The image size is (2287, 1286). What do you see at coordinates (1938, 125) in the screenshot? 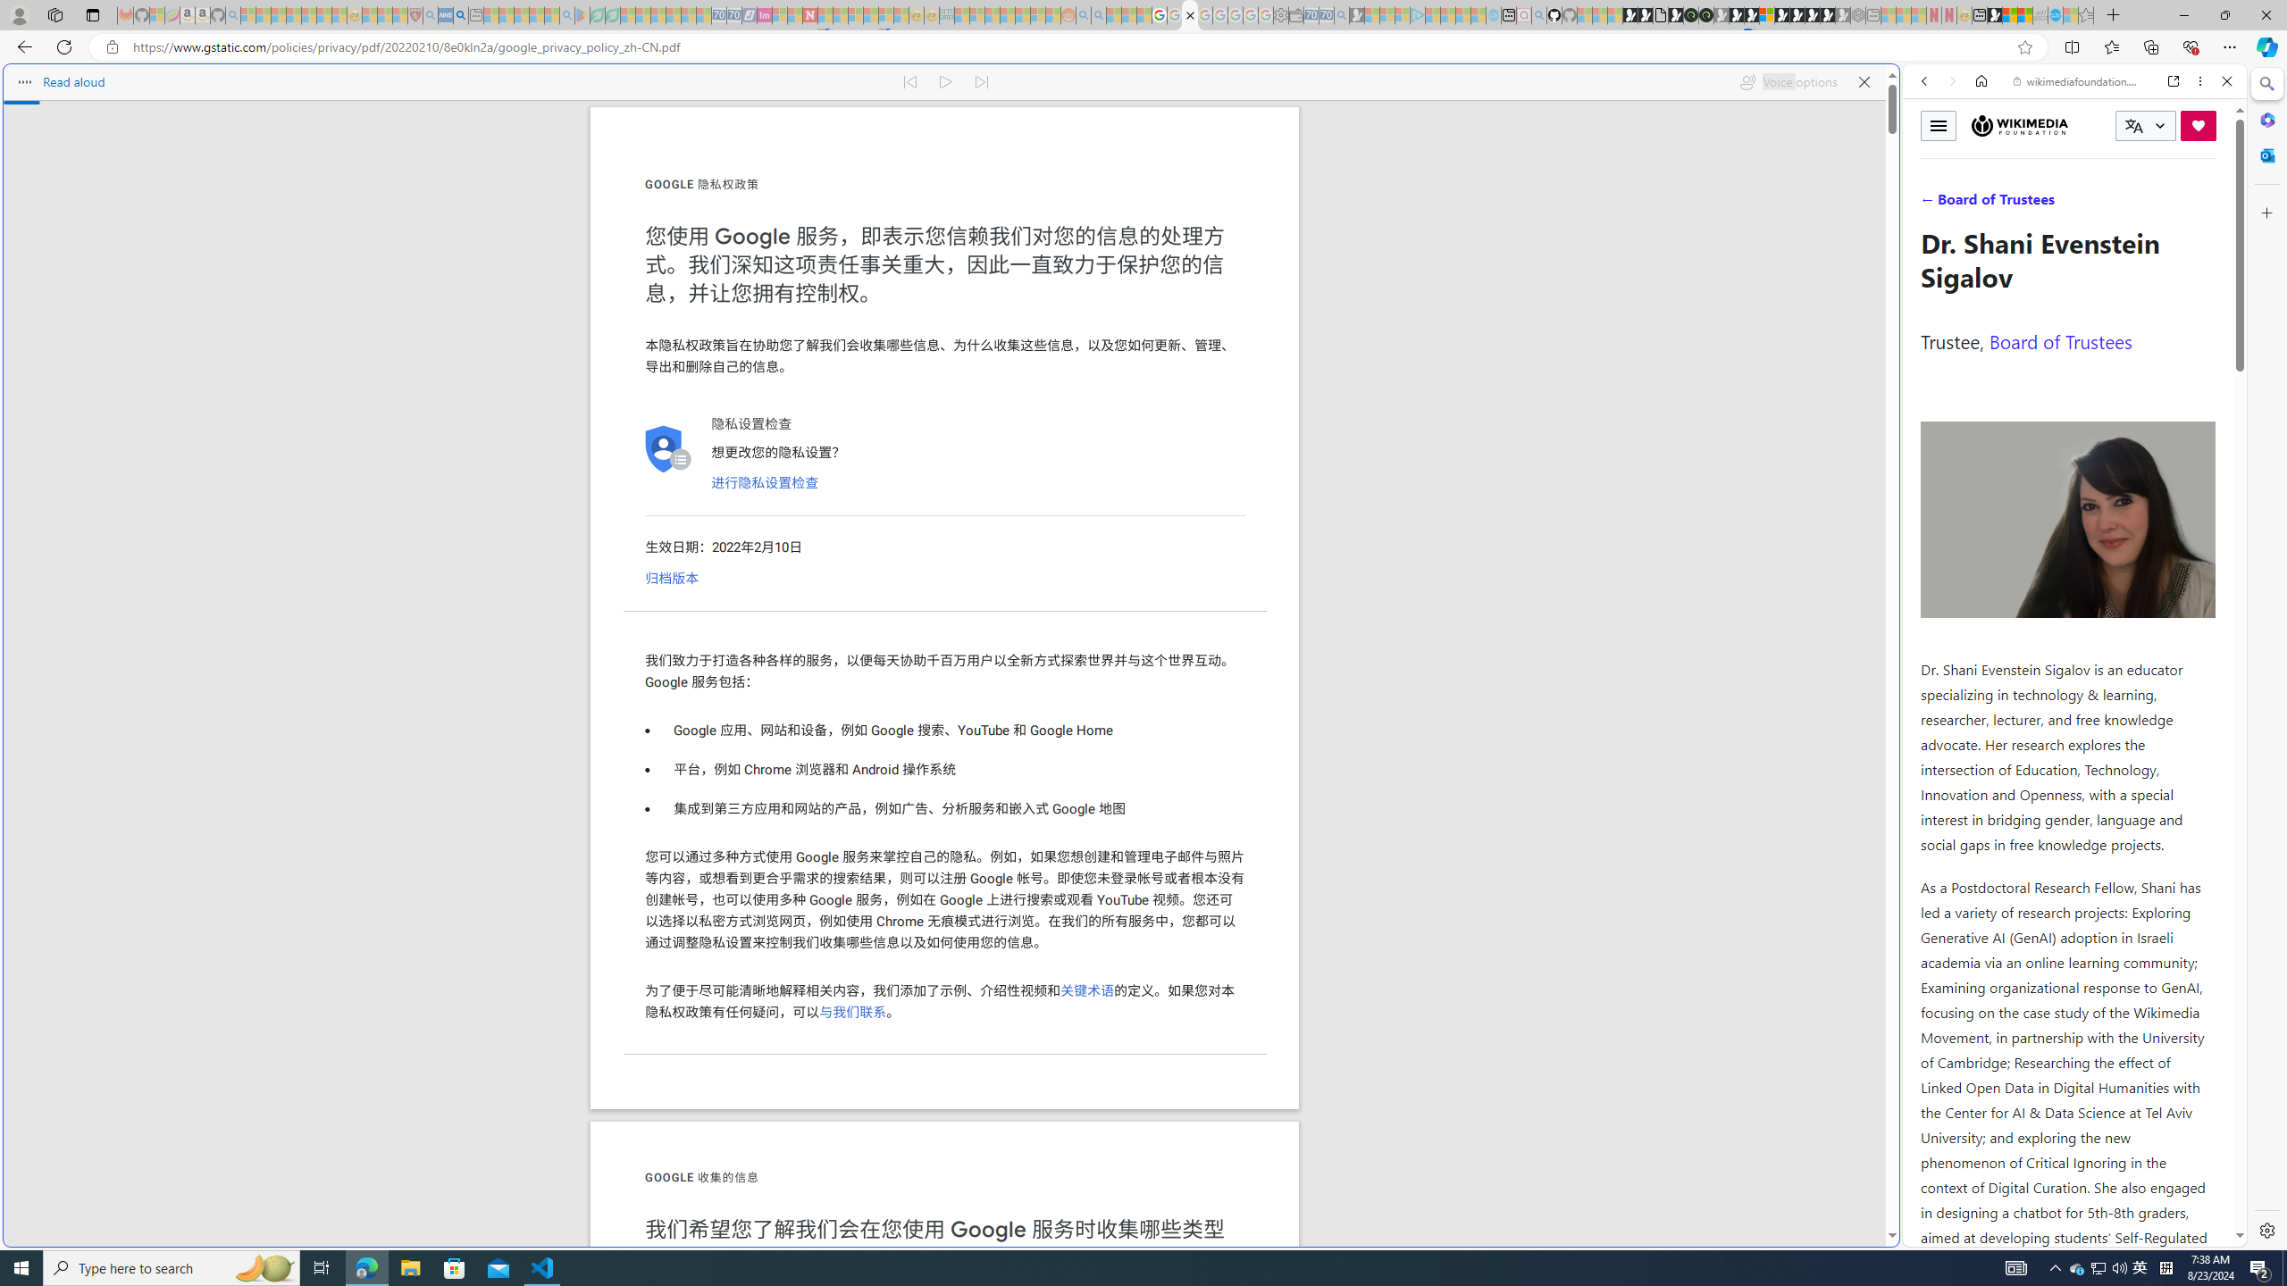
I see `Toggle menu` at bounding box center [1938, 125].